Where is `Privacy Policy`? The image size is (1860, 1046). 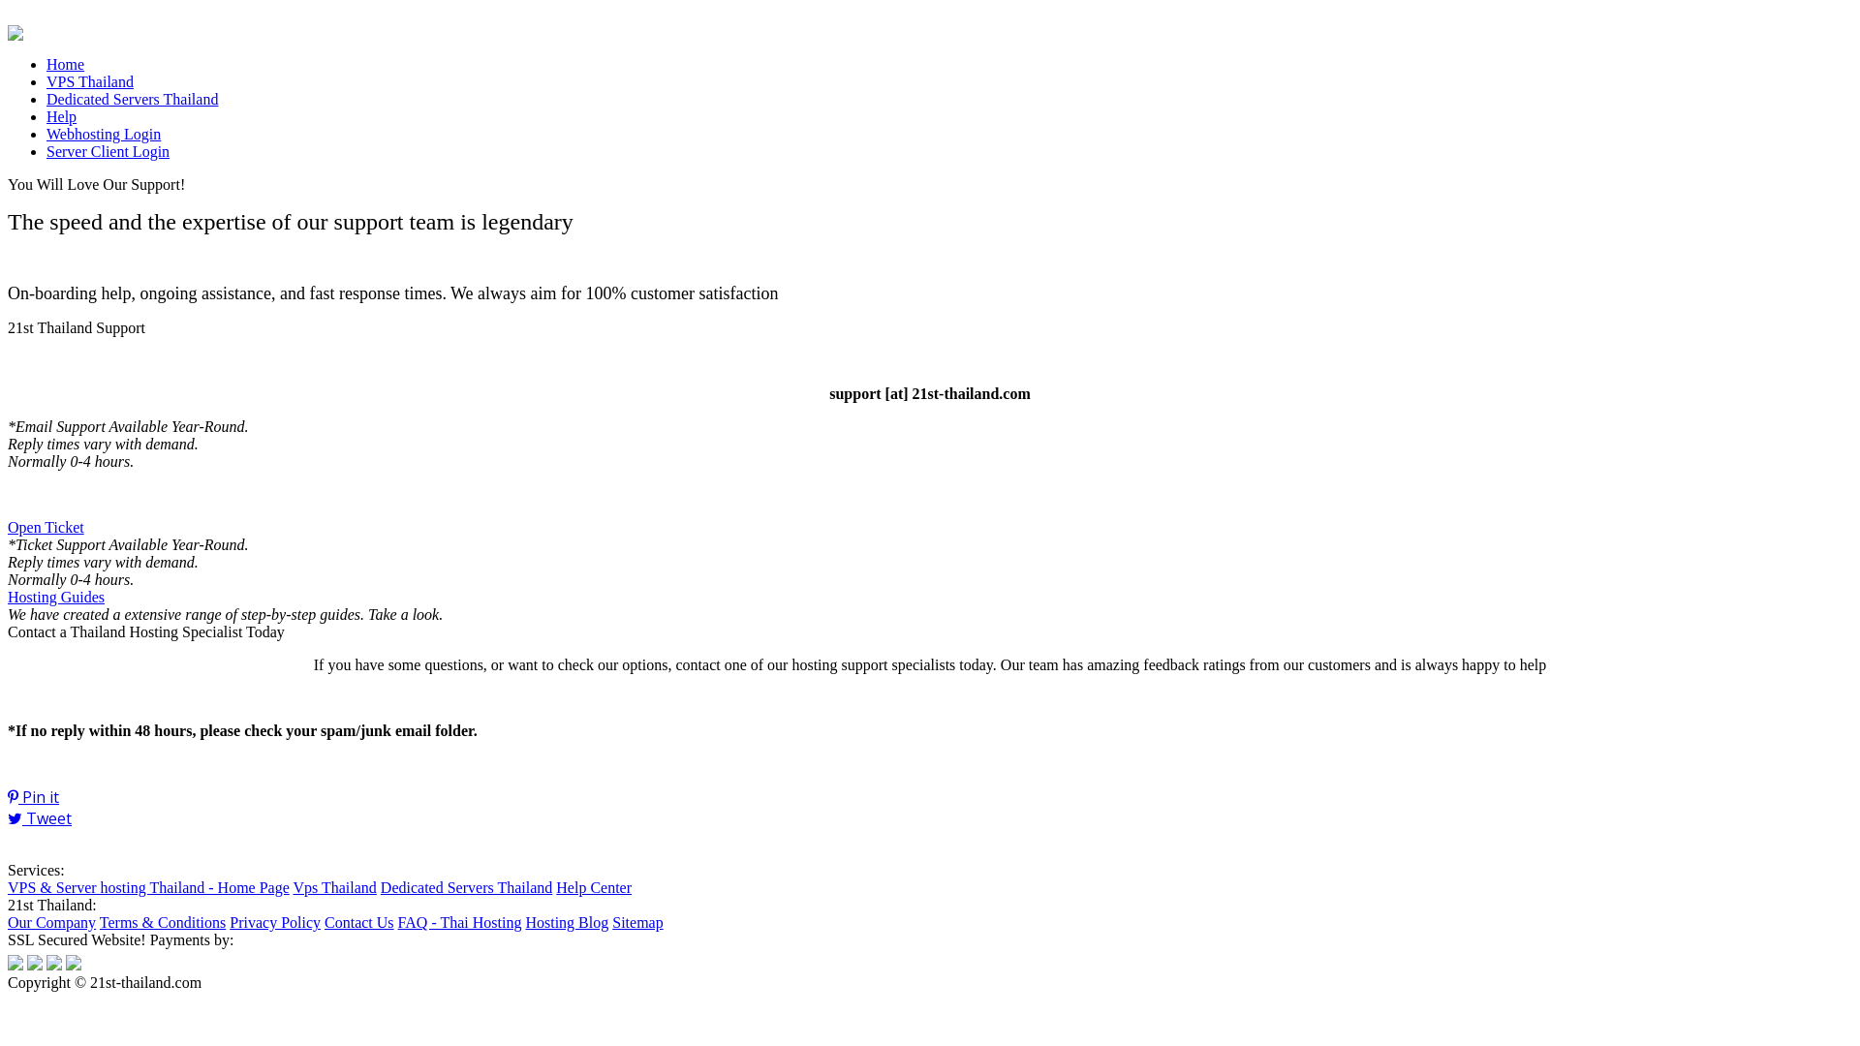 Privacy Policy is located at coordinates (275, 922).